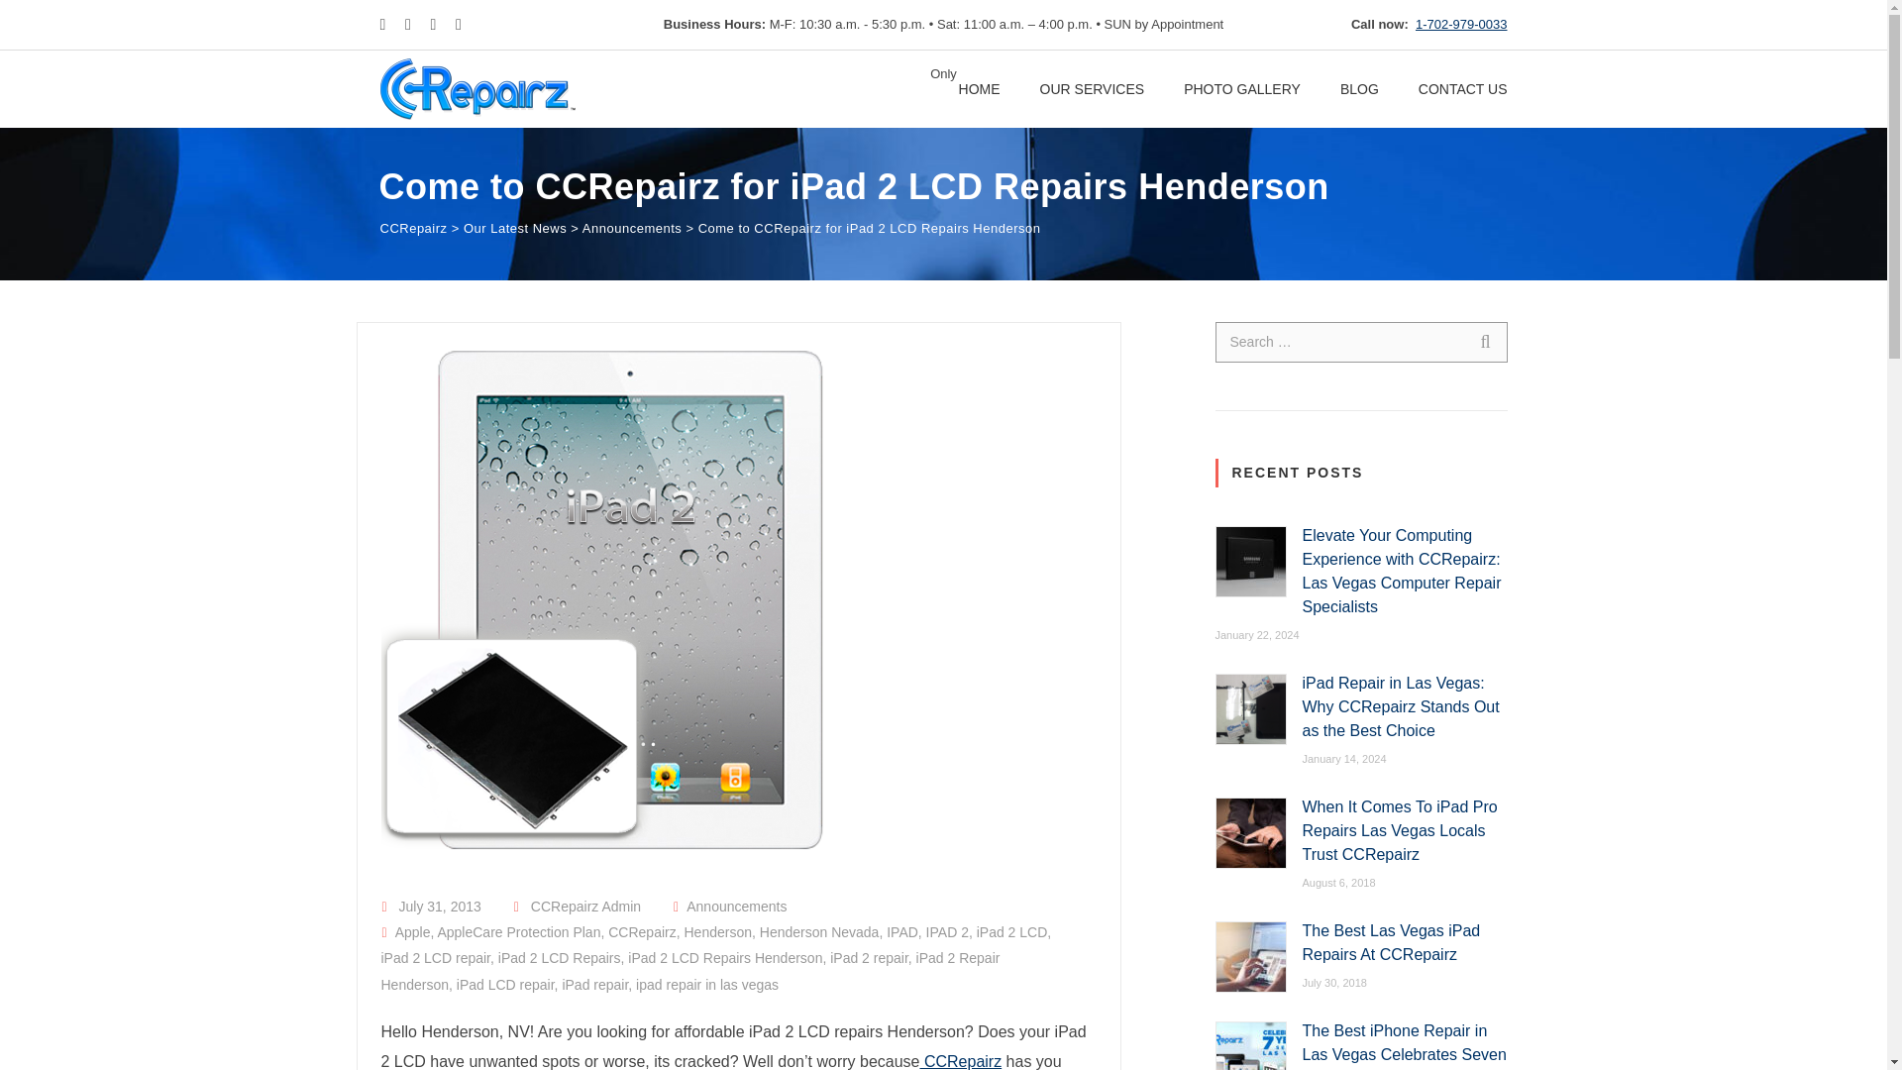  I want to click on CCRepairz, so click(642, 932).